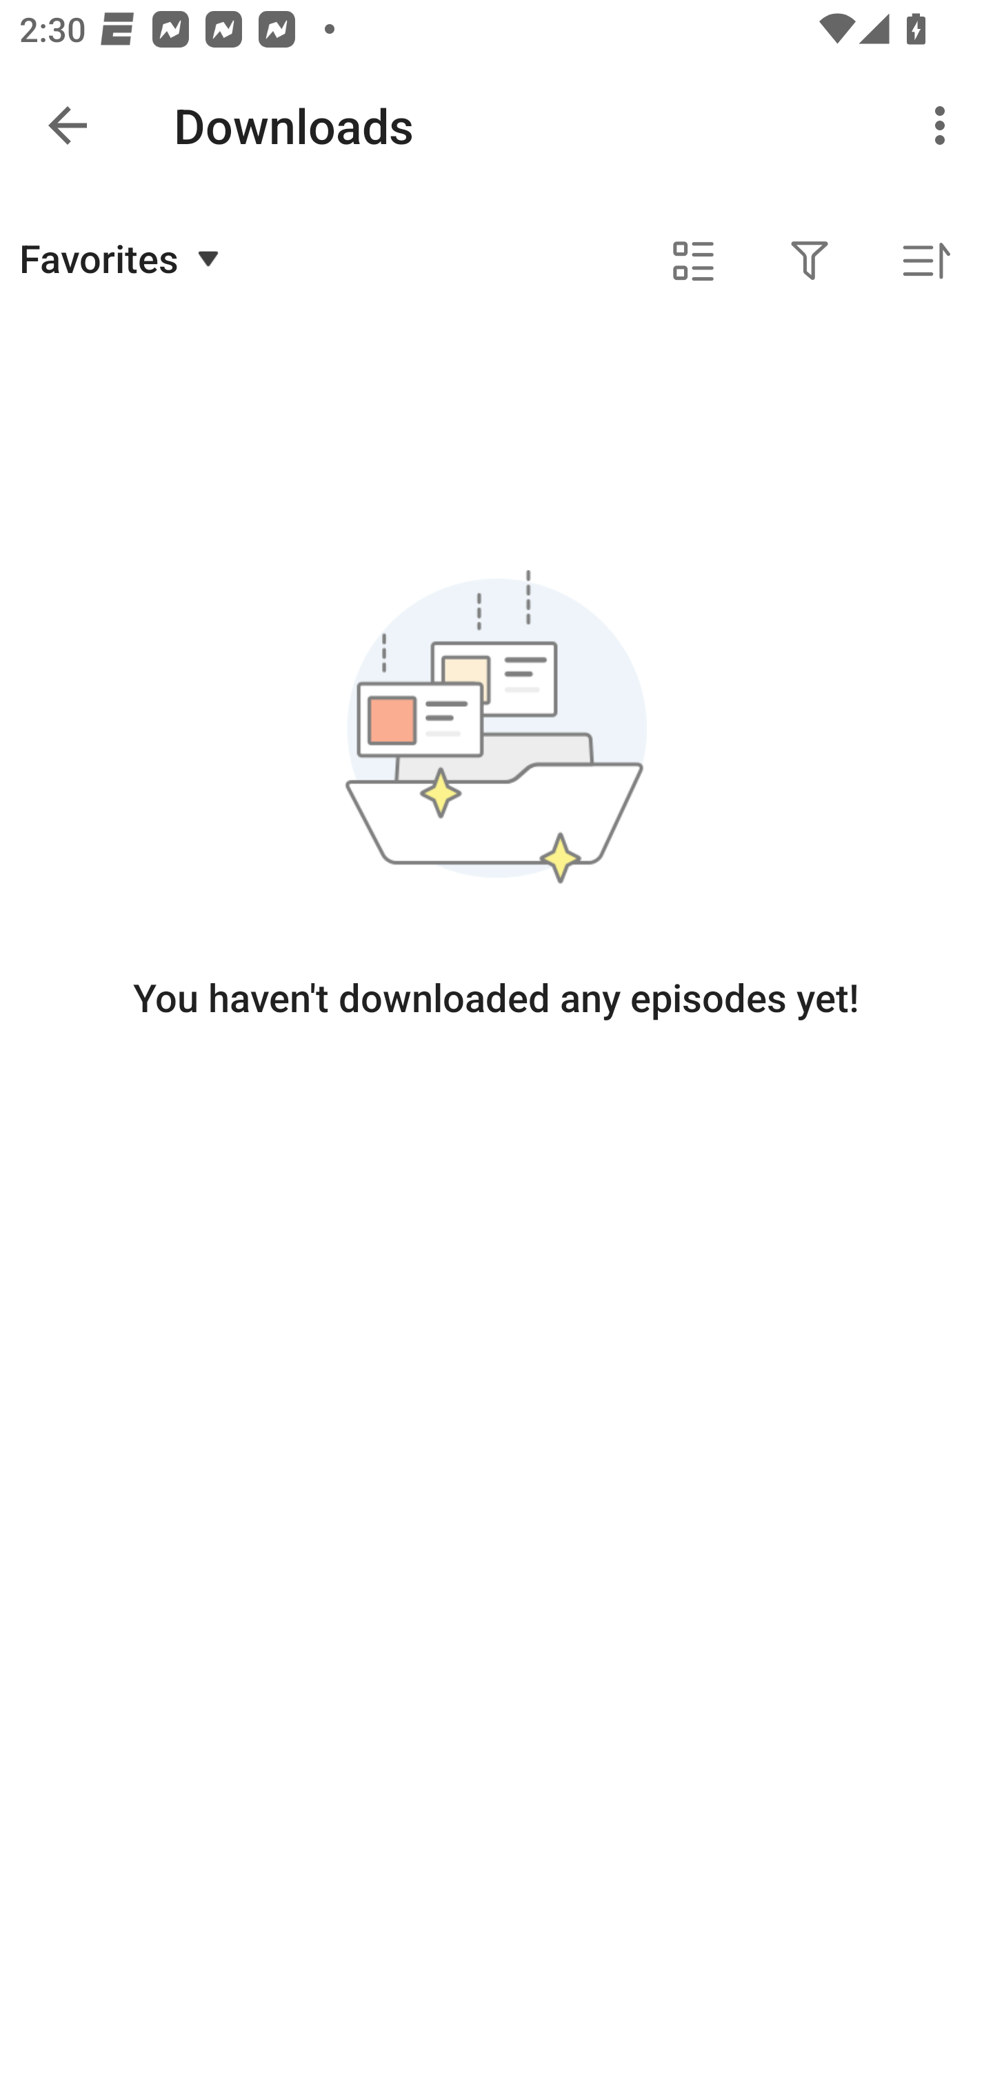 The height and width of the screenshot is (2096, 993). I want to click on  Sorted by oldest first, so click(925, 261).